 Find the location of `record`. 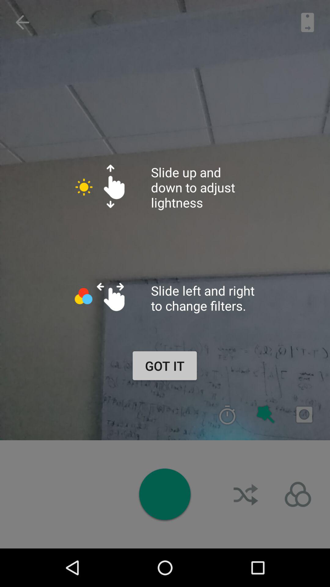

record is located at coordinates (304, 415).